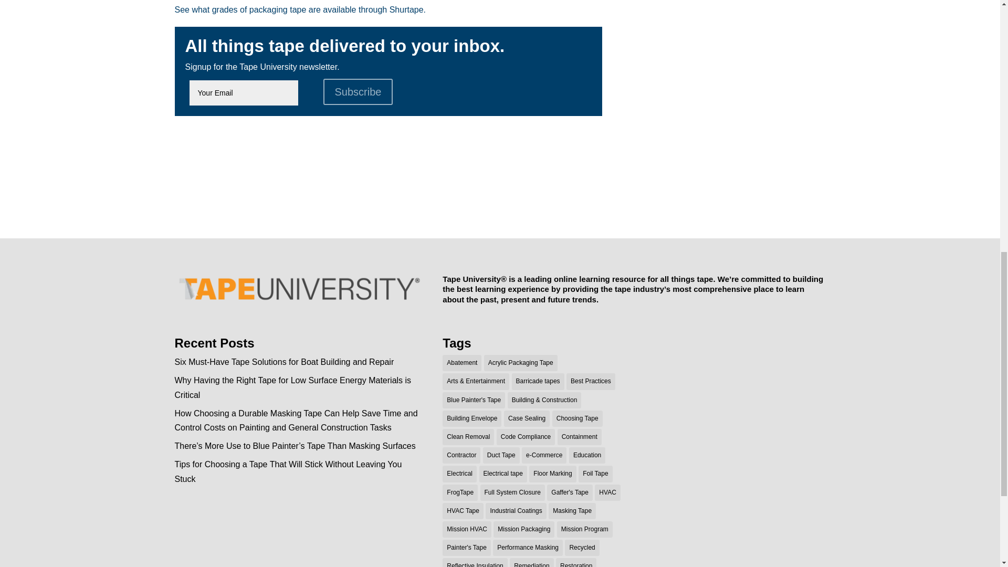 This screenshot has height=567, width=1008. I want to click on TapeULogo-500x60, so click(299, 289).